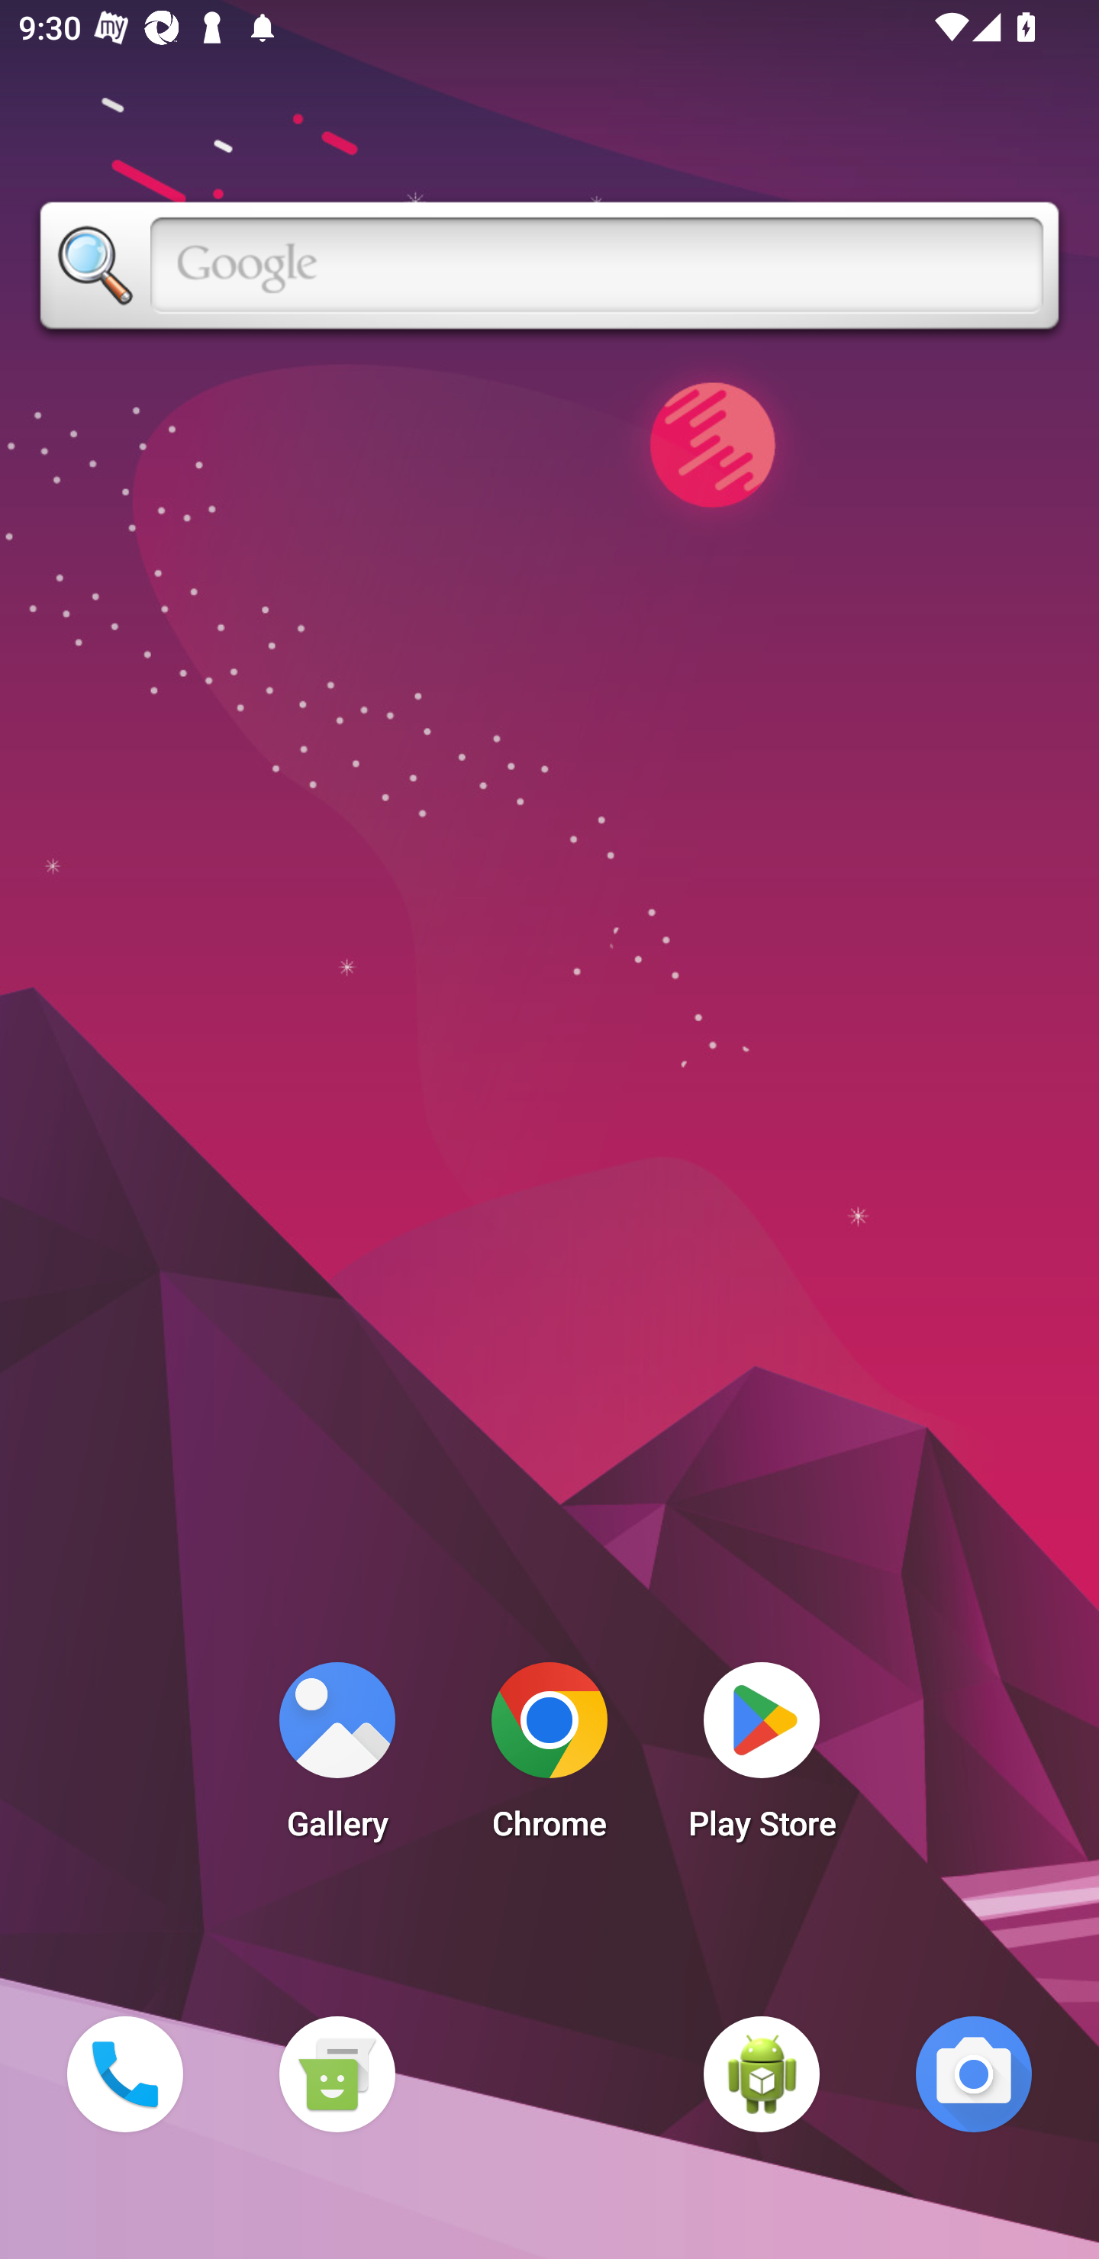 This screenshot has height=2259, width=1099. Describe the element at coordinates (974, 2074) in the screenshot. I see `Camera` at that location.